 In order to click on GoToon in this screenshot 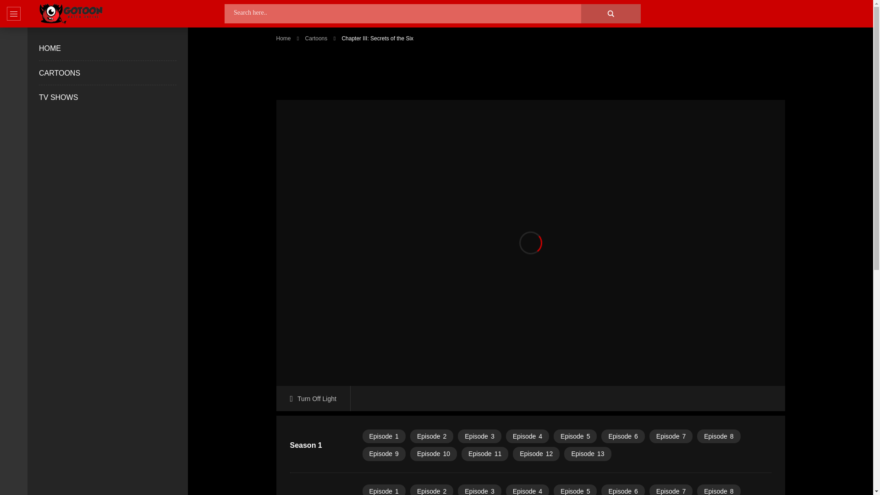, I will do `click(71, 14)`.